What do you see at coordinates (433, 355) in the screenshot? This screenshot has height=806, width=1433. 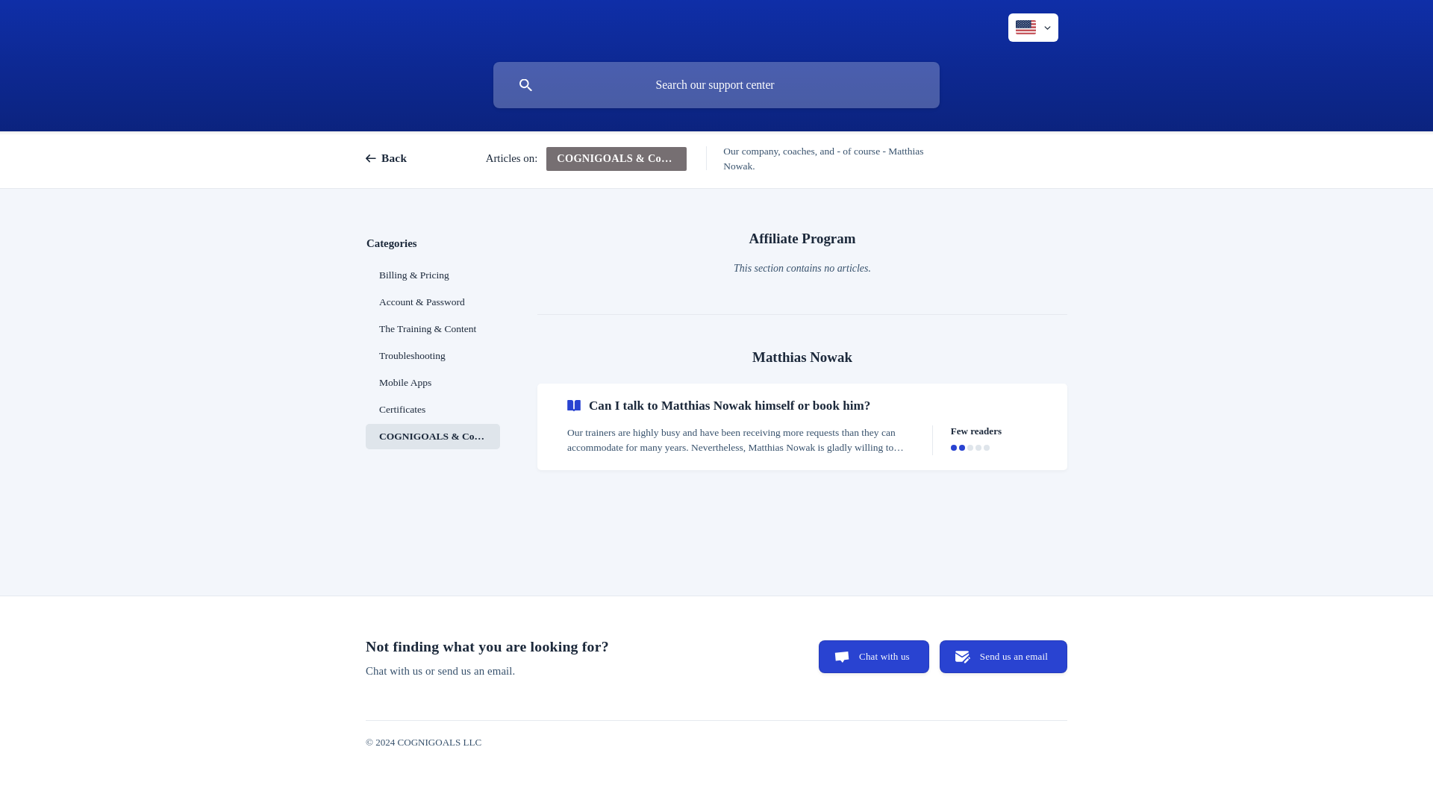 I see `Troubleshooting` at bounding box center [433, 355].